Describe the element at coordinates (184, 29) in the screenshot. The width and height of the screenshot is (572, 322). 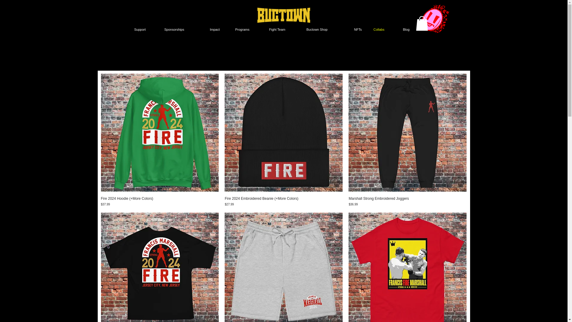
I see `Sponsorships` at that location.